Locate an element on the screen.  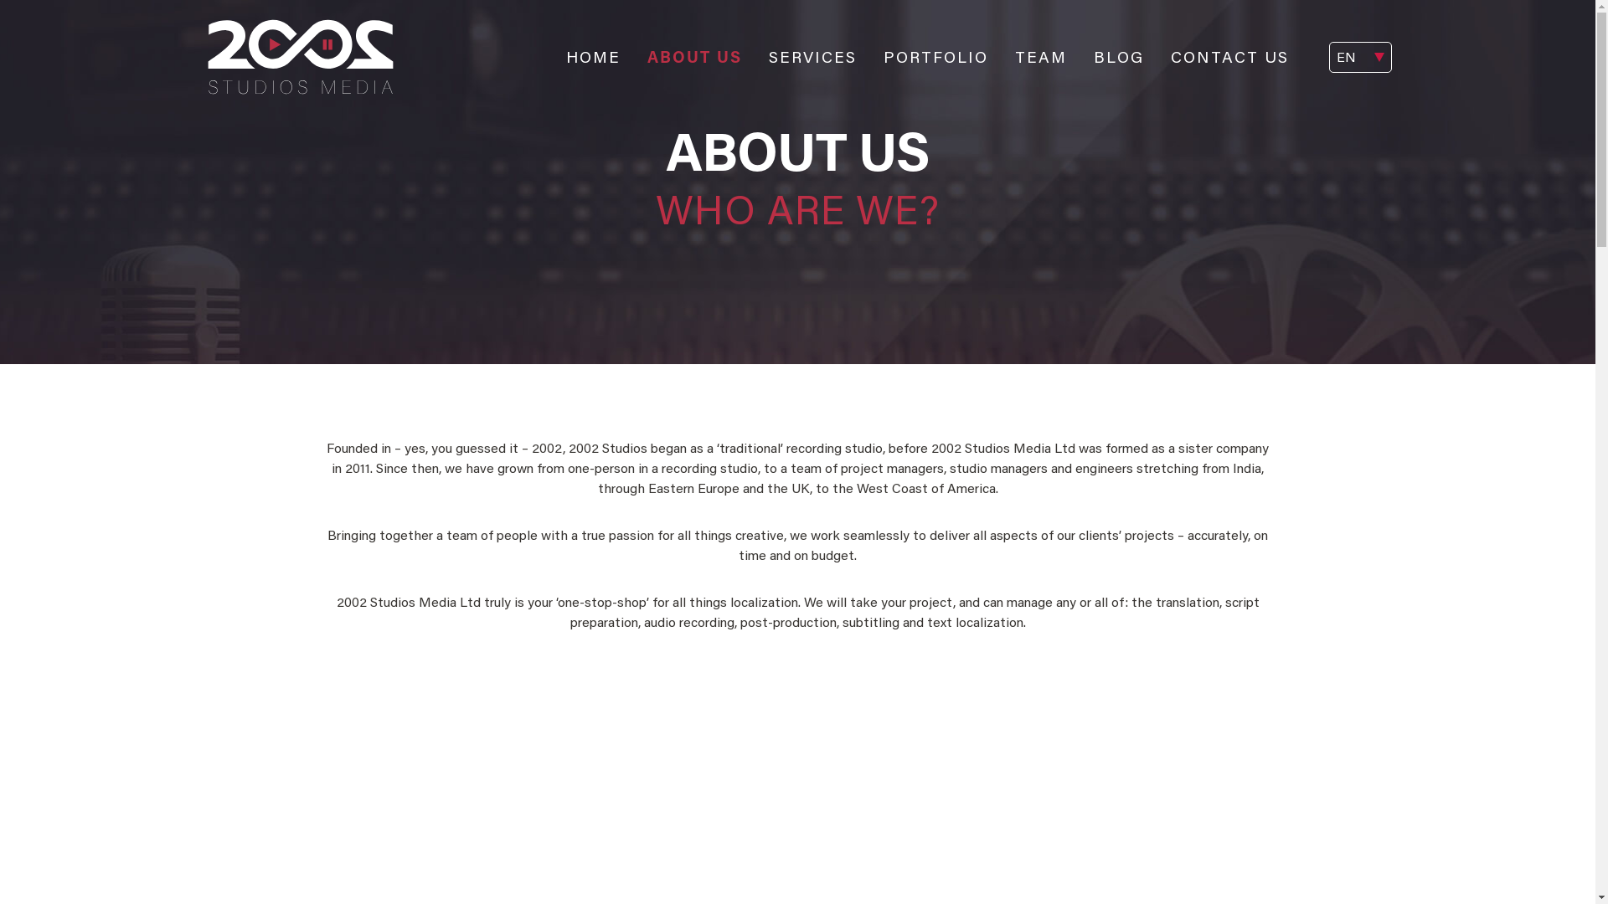
ABOUT US is located at coordinates (693, 59).